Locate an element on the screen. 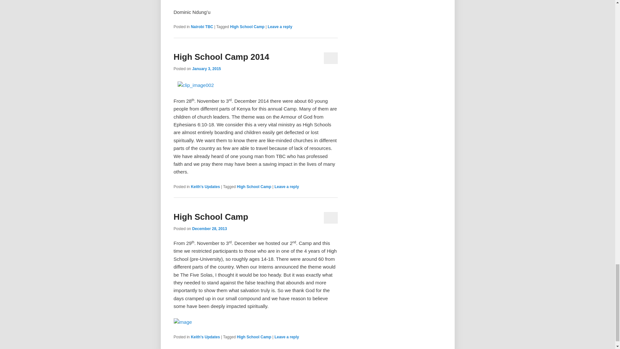 Image resolution: width=620 pixels, height=349 pixels. 11:42 am is located at coordinates (206, 69).